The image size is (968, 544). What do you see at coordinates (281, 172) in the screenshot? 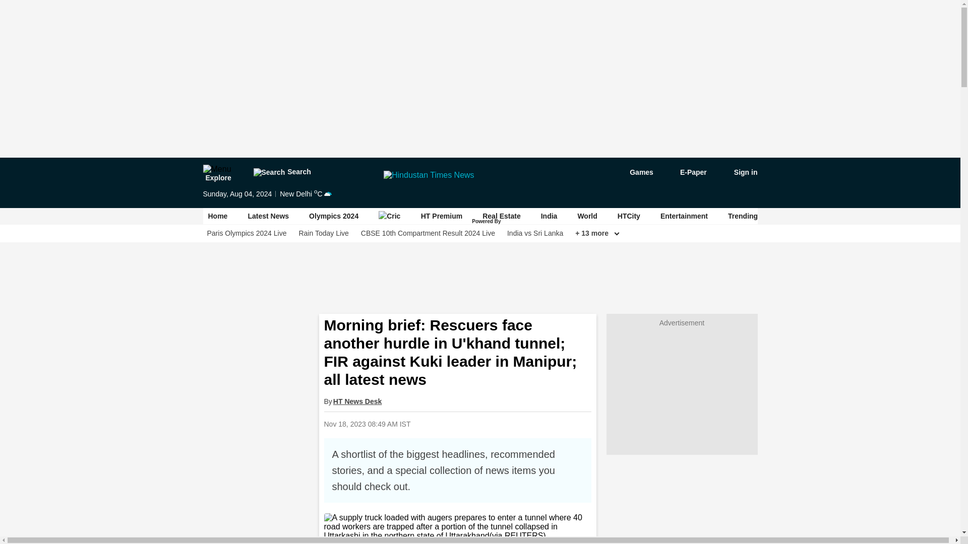
I see `Search` at bounding box center [281, 172].